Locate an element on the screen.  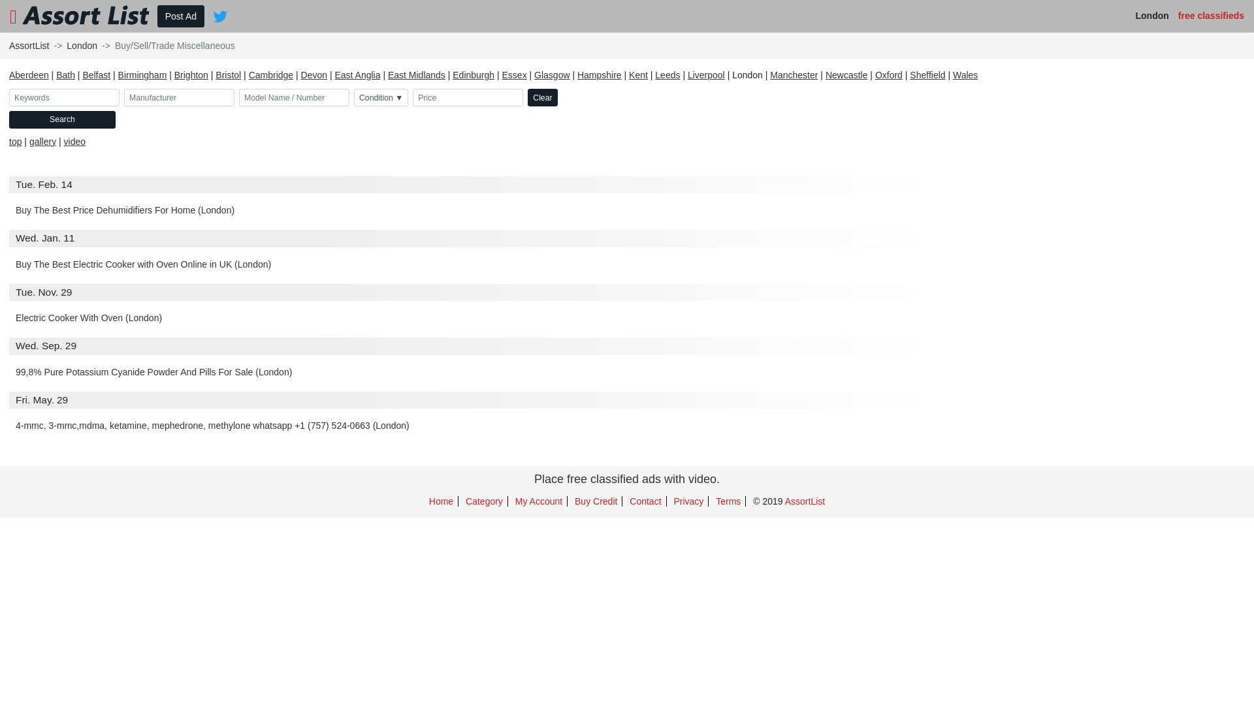
Newcastle is located at coordinates (846, 75).